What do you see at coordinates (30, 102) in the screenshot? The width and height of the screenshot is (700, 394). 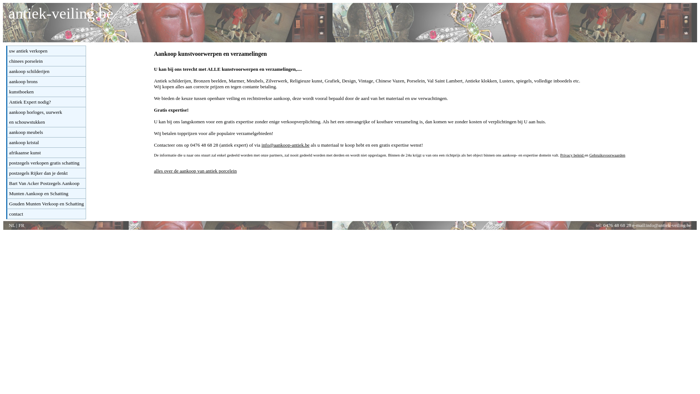 I see `Antiek Expert nodig?` at bounding box center [30, 102].